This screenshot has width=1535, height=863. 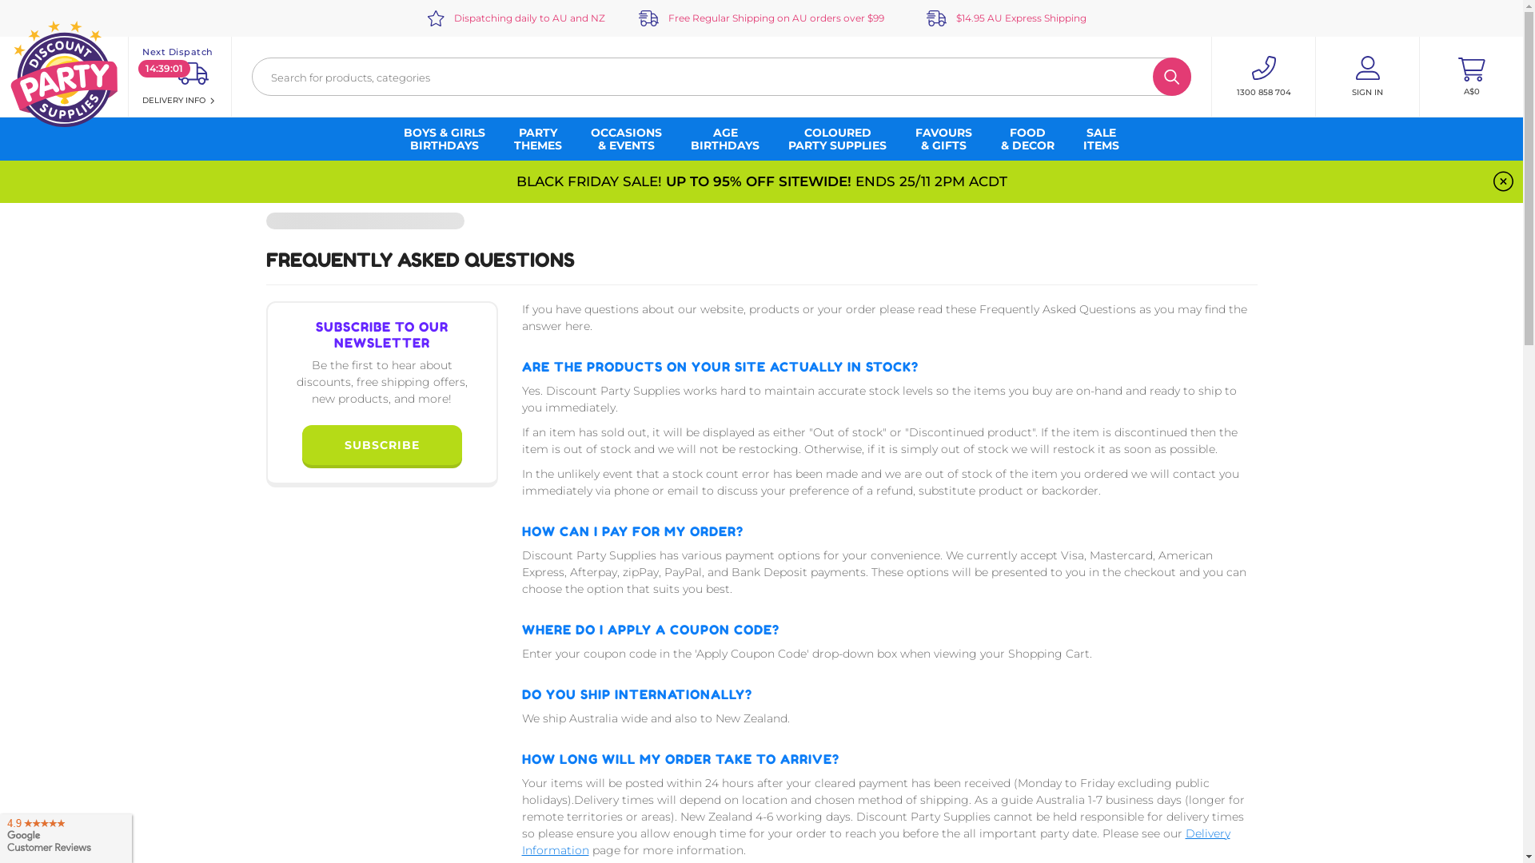 I want to click on FAVOURS
& GIFTS, so click(x=943, y=139).